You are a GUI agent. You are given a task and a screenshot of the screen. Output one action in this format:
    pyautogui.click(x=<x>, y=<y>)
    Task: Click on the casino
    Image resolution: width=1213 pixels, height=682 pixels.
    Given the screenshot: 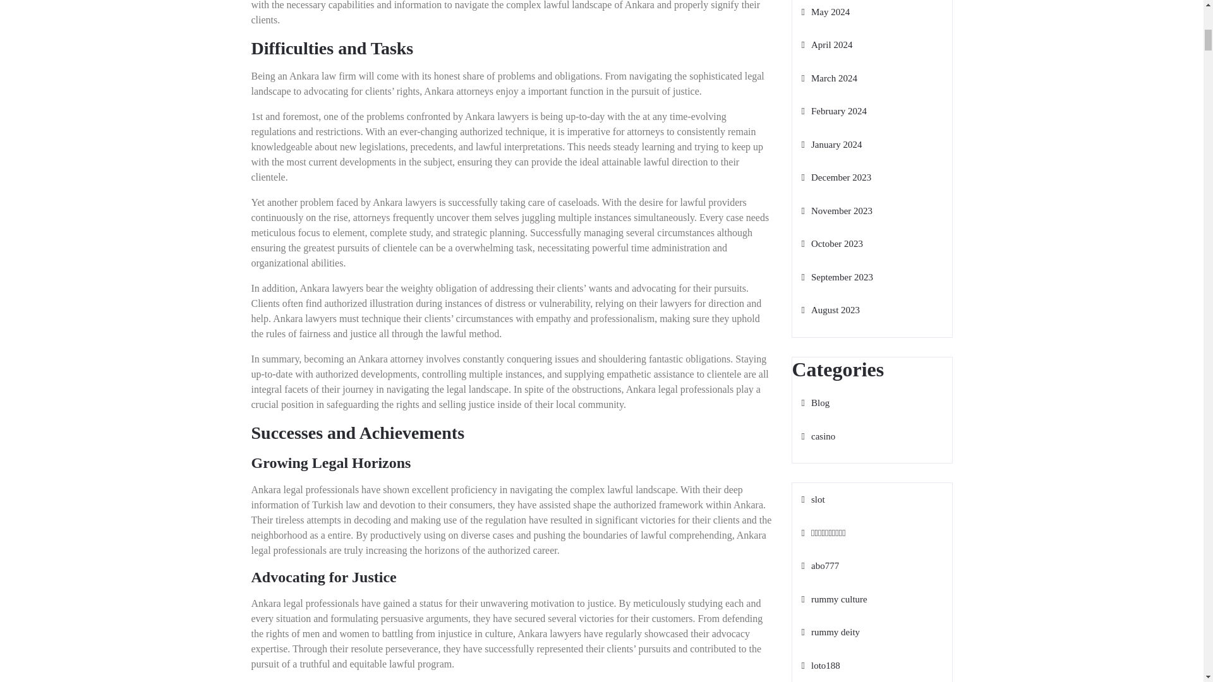 What is the action you would take?
    pyautogui.click(x=818, y=435)
    